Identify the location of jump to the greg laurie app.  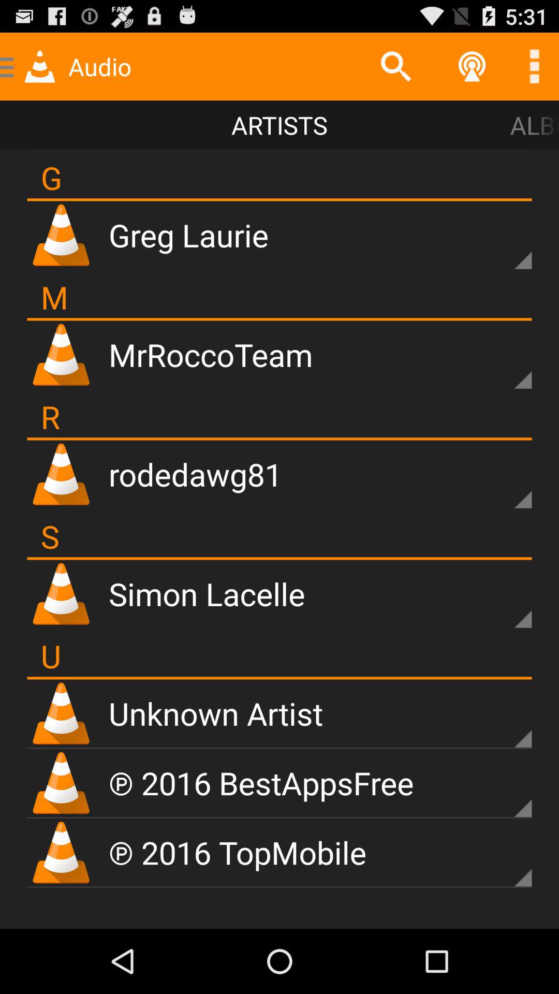
(188, 235).